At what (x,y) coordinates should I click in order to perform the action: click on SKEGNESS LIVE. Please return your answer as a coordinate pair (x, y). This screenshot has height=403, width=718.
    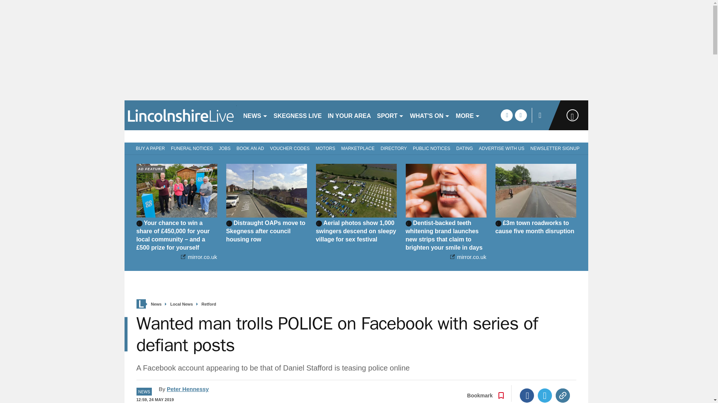
    Looking at the image, I should click on (298, 115).